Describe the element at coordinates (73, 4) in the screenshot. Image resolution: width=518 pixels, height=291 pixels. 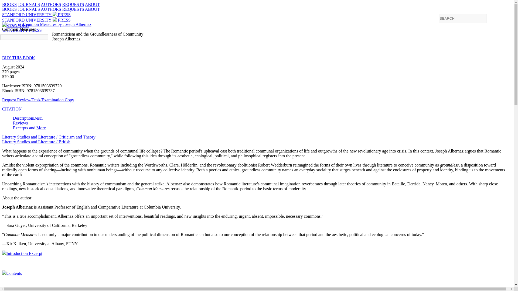
I see `REQUESTS` at that location.